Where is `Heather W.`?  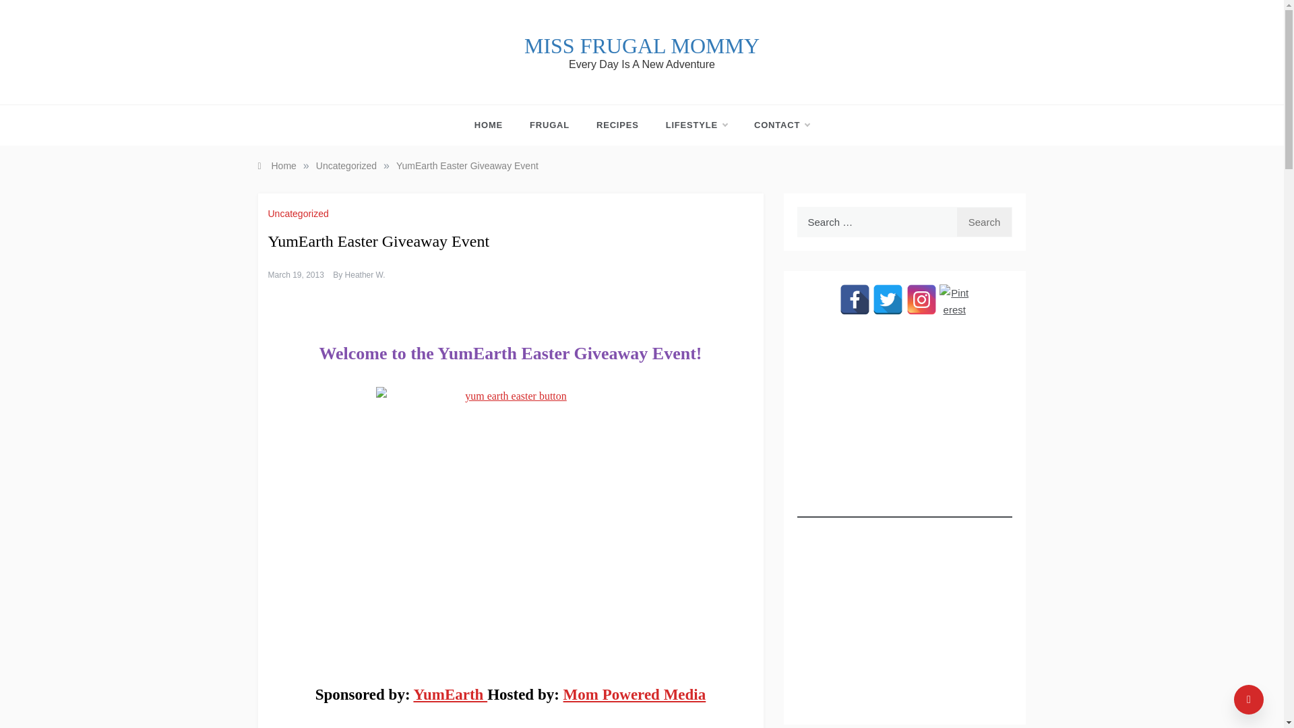
Heather W. is located at coordinates (365, 274).